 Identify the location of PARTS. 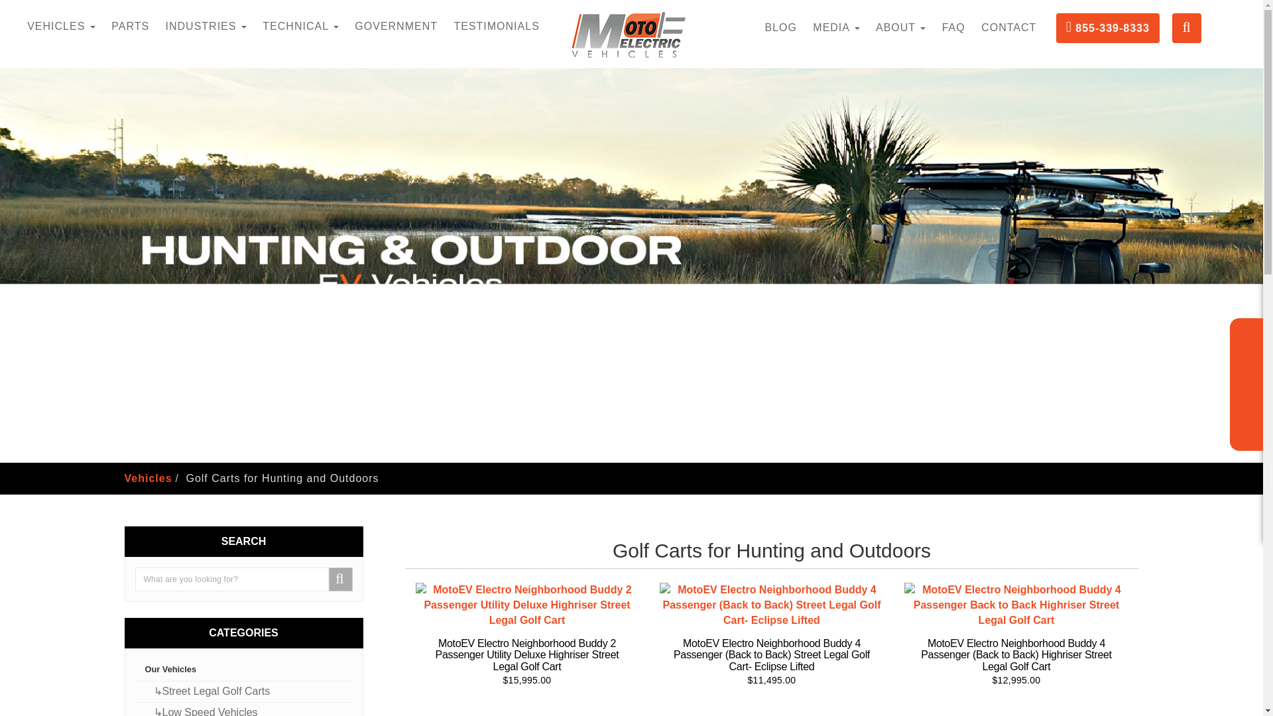
(130, 27).